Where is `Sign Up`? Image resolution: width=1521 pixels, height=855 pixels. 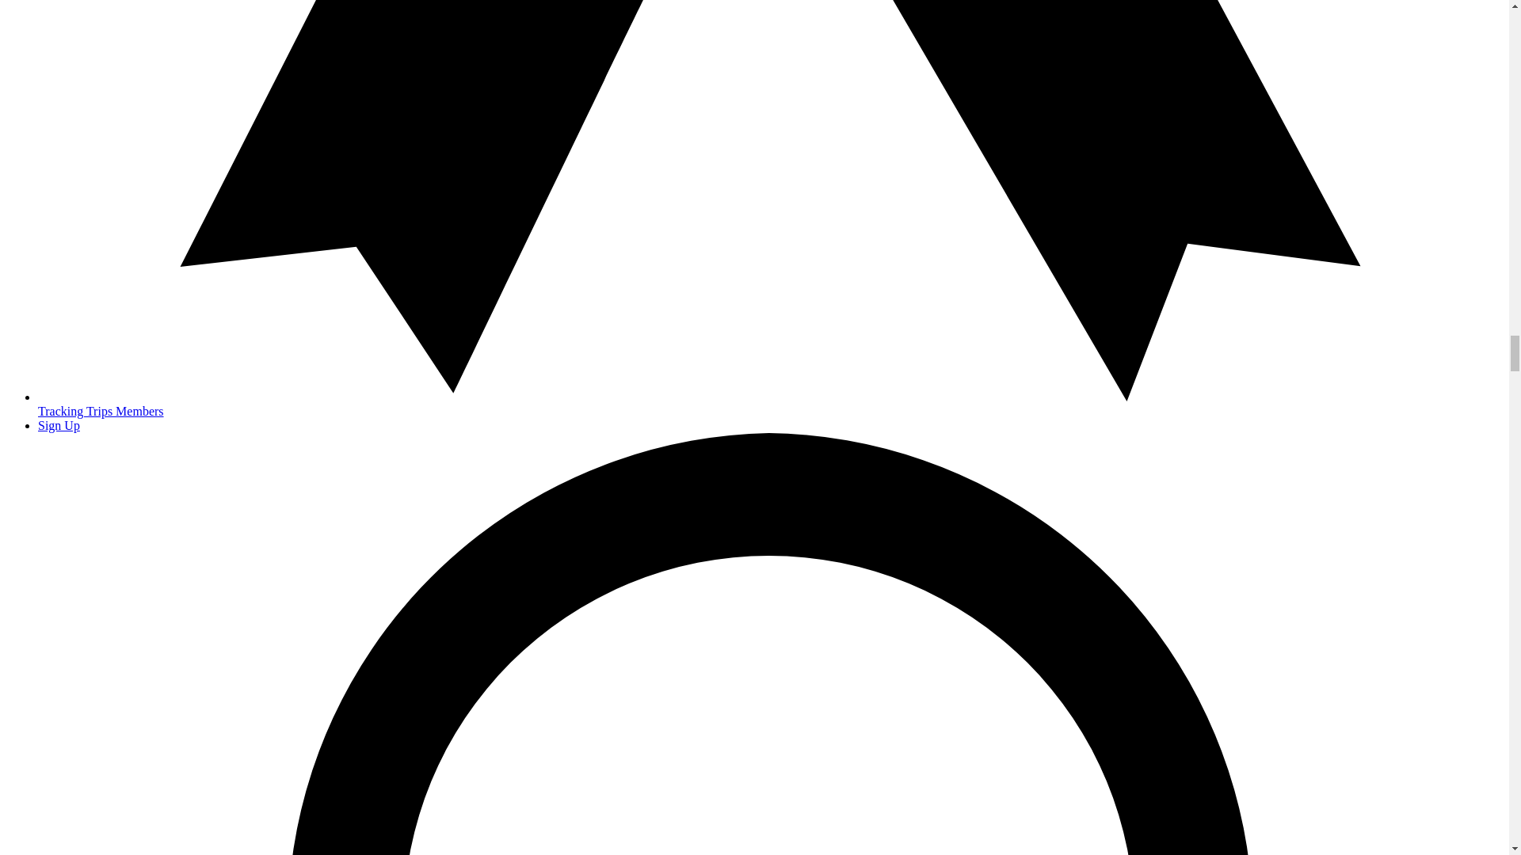 Sign Up is located at coordinates (59, 426).